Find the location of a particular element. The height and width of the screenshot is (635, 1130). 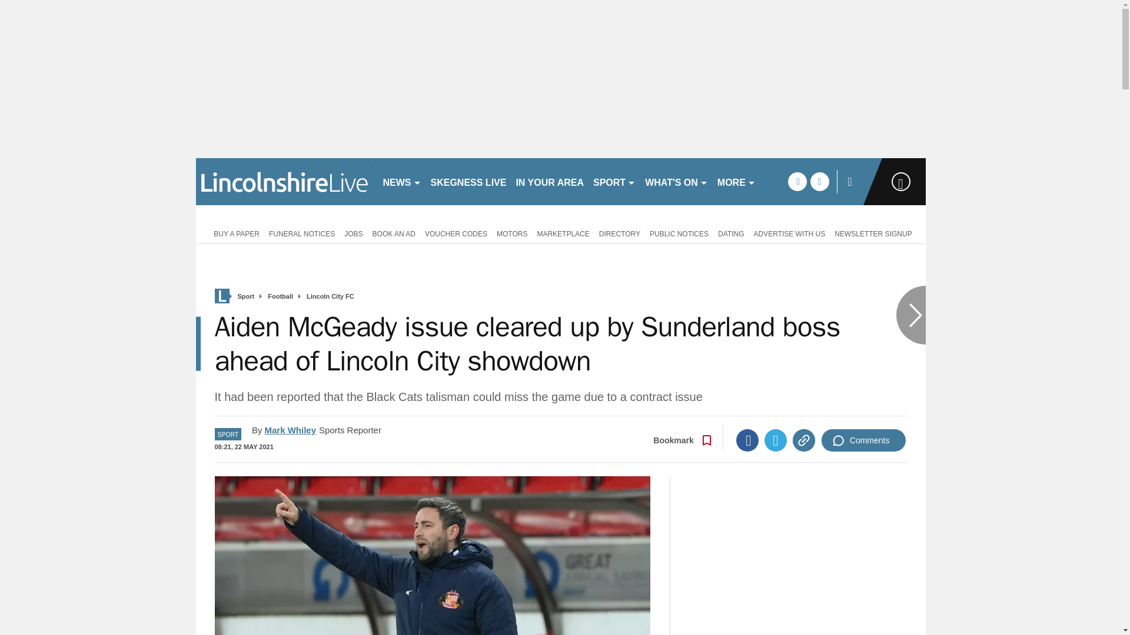

lincolnshirelive is located at coordinates (284, 181).